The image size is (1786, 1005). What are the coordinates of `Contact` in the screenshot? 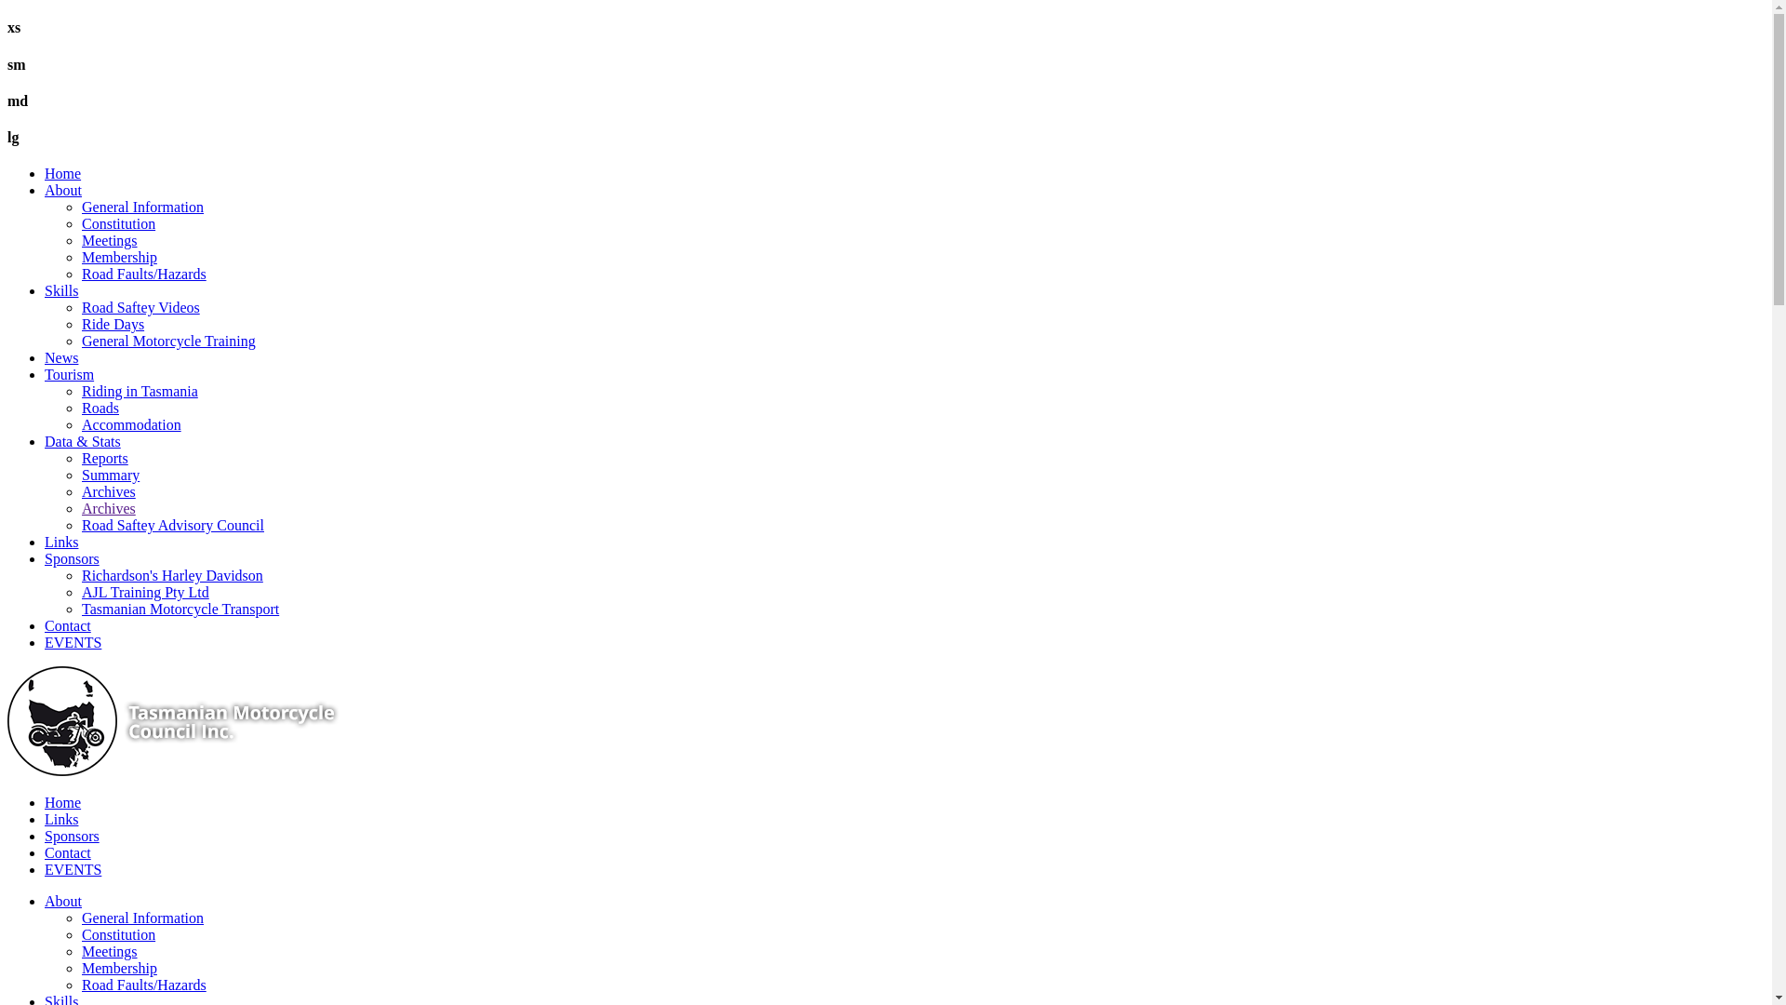 It's located at (68, 625).